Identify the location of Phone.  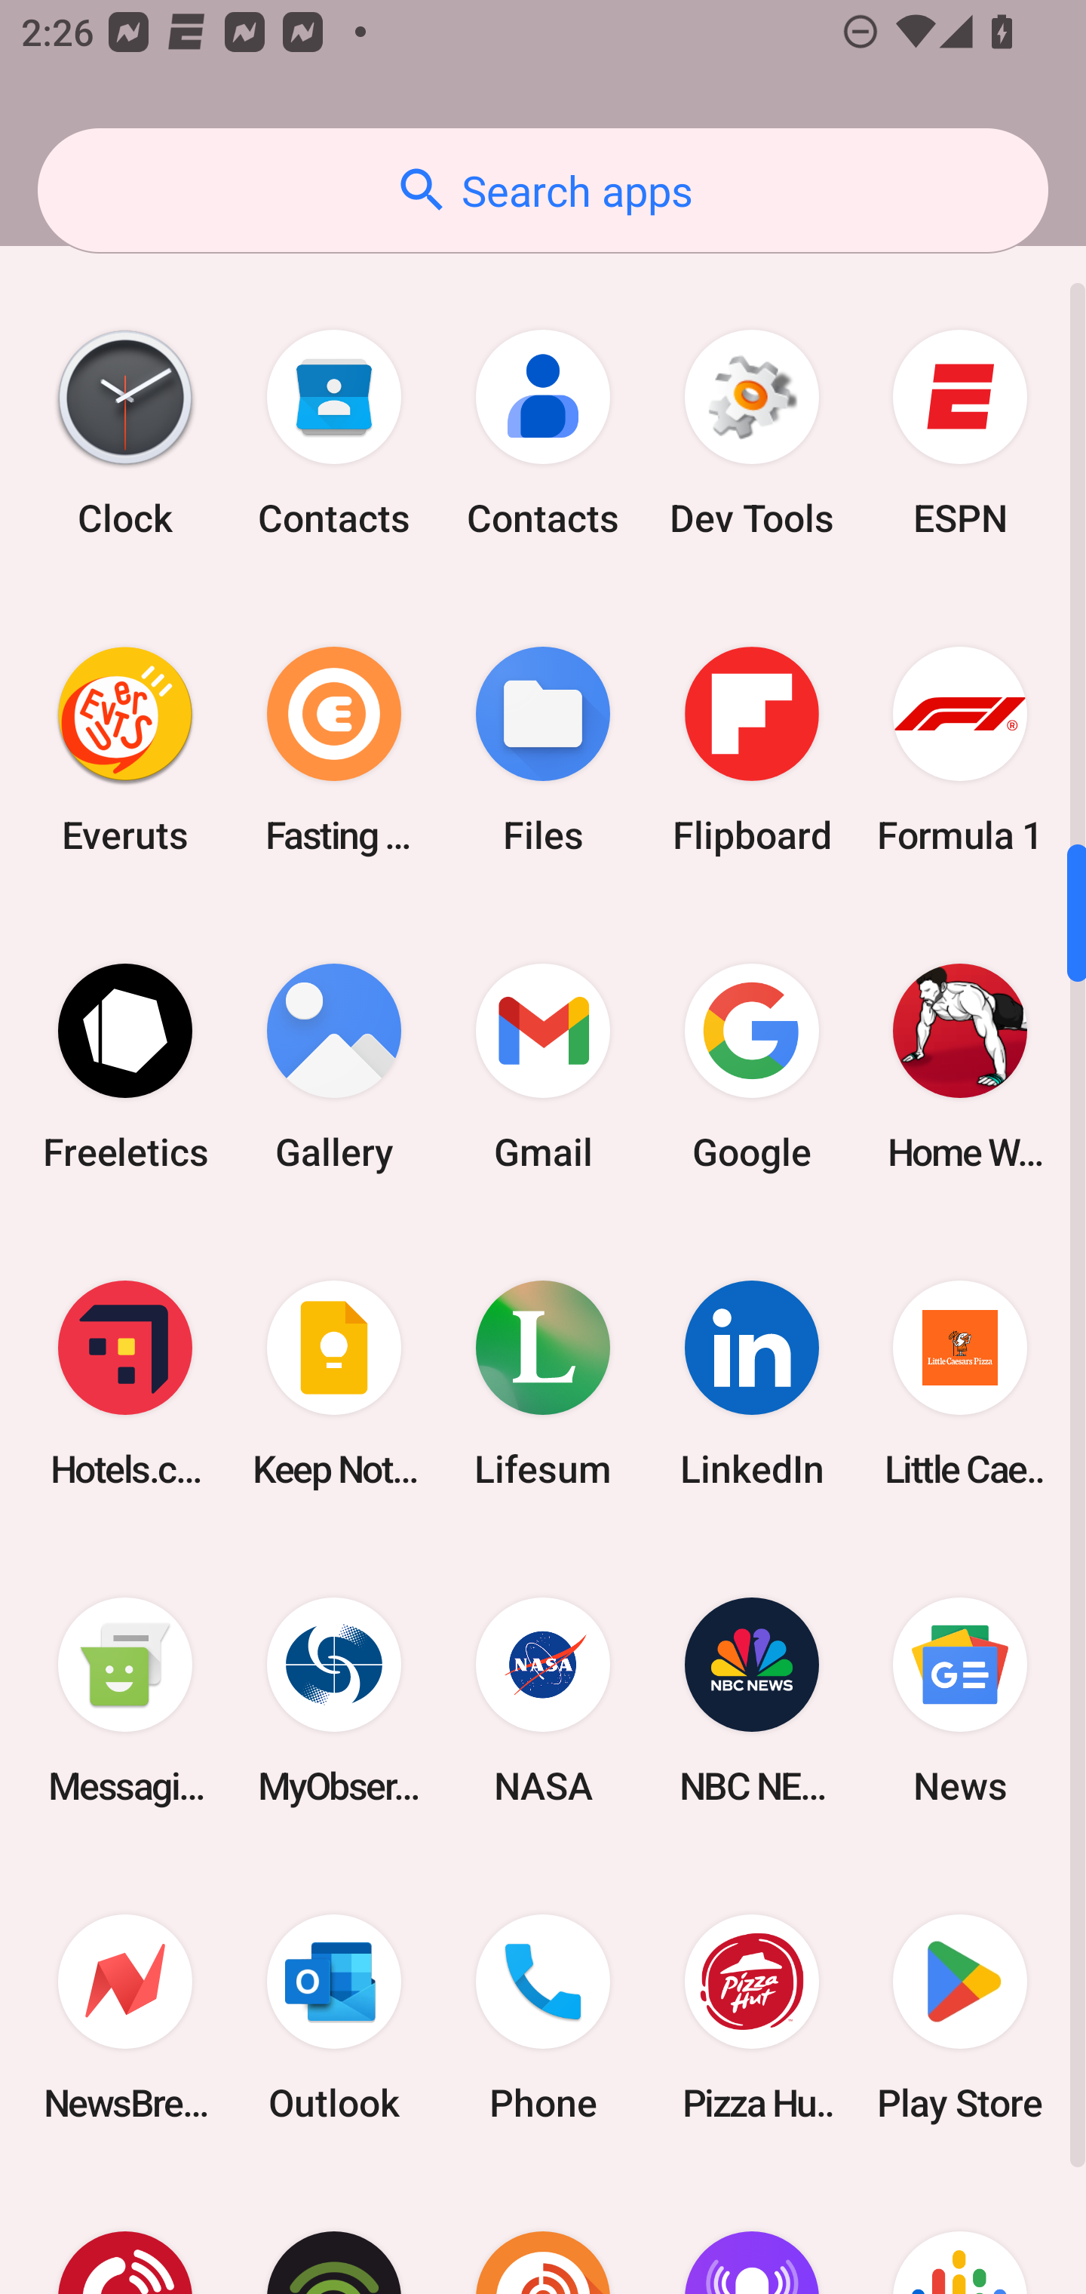
(543, 2018).